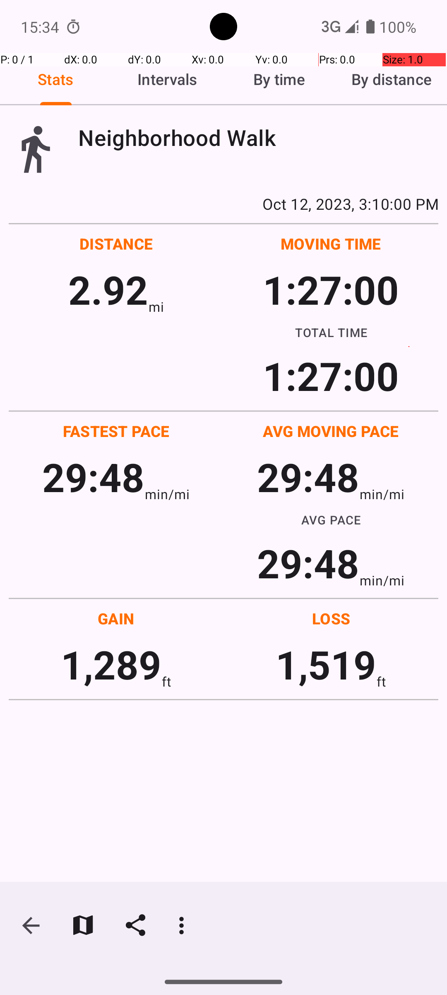  Describe the element at coordinates (167, 494) in the screenshot. I see `min/mi` at that location.